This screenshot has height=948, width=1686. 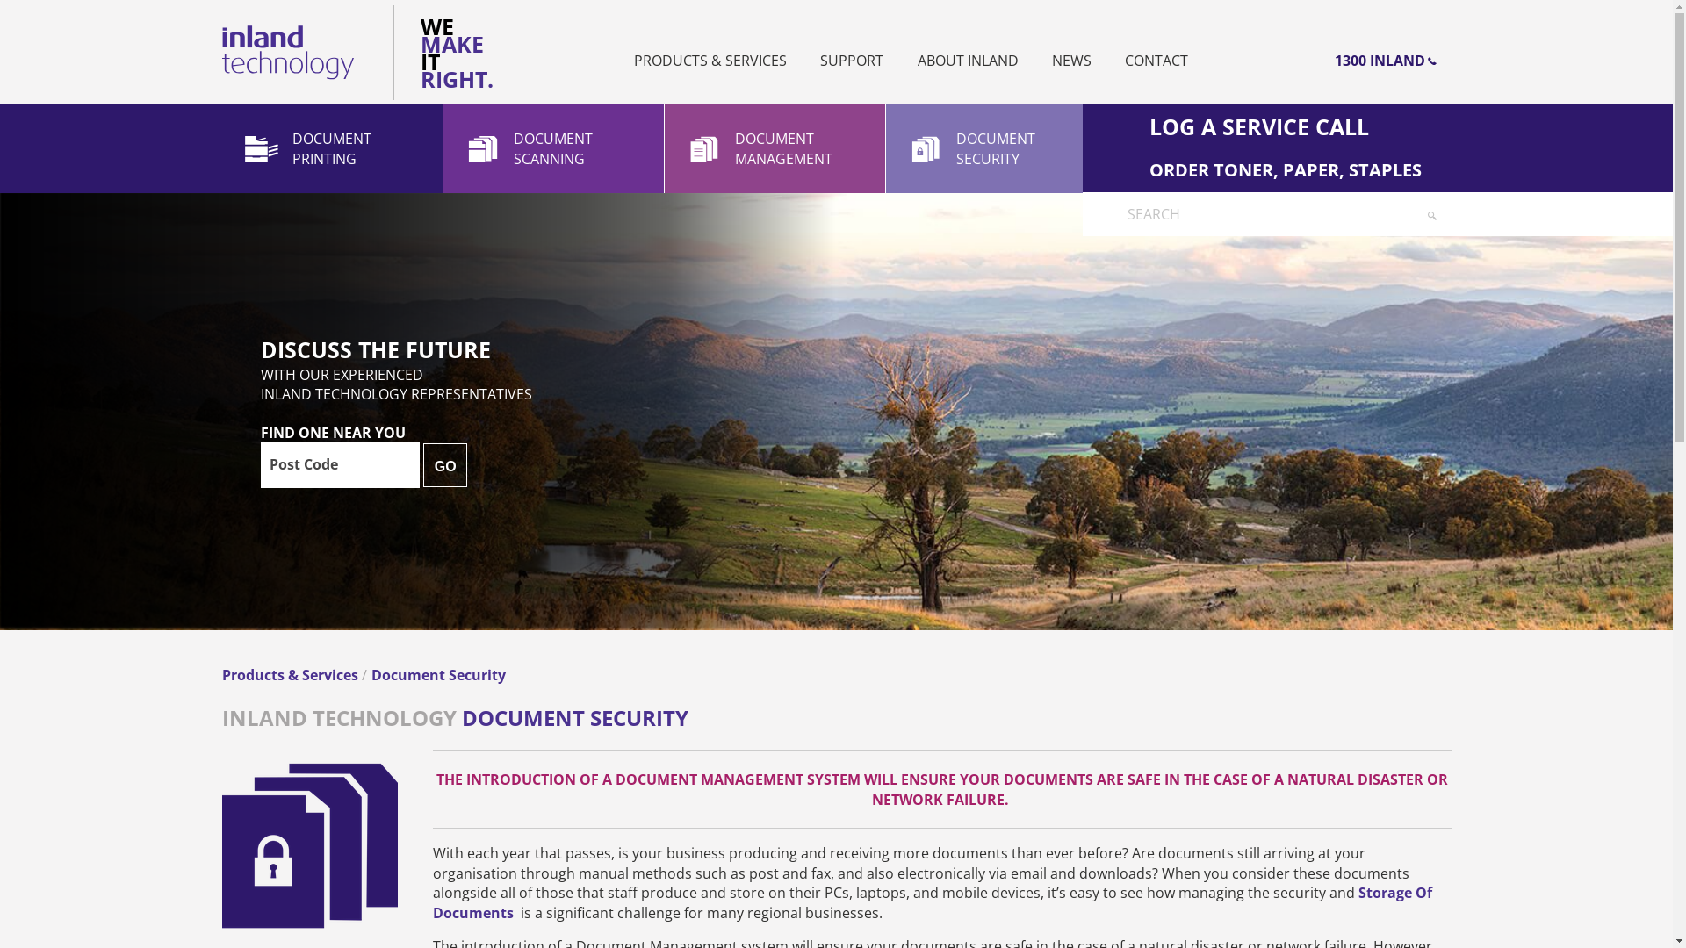 I want to click on Storage Of Documents, so click(x=931, y=902).